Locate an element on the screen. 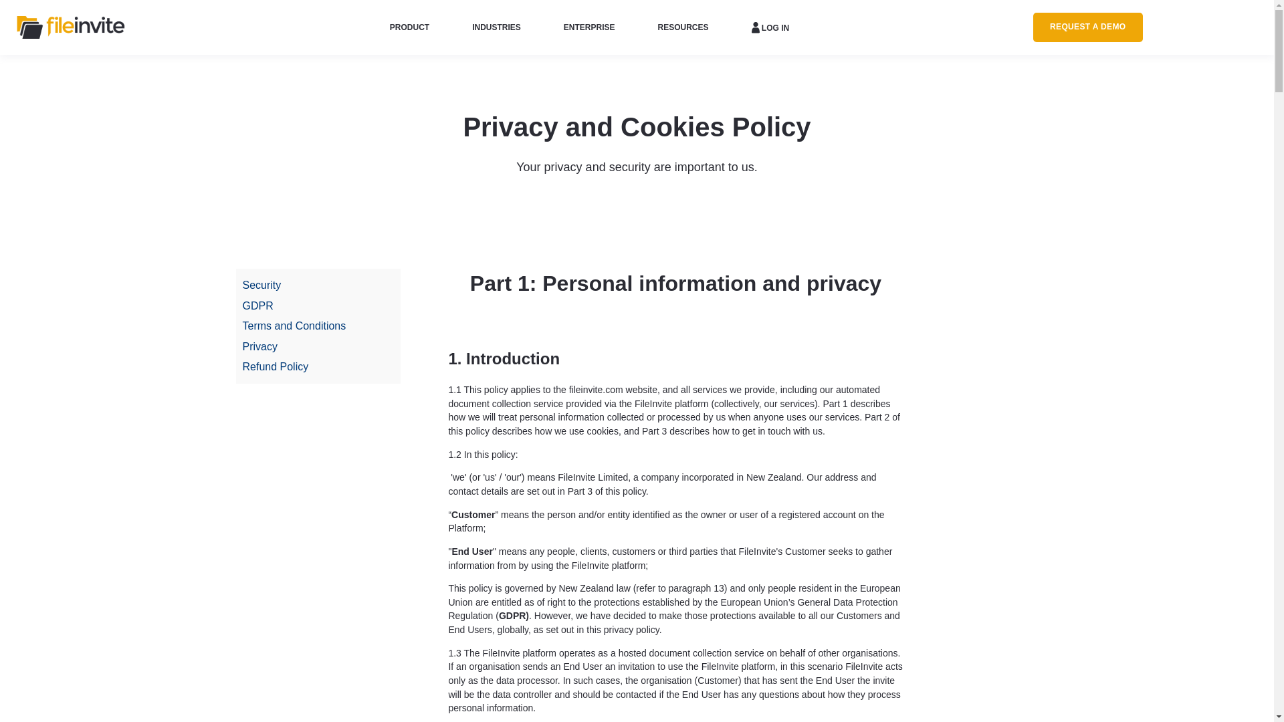 The width and height of the screenshot is (1284, 722). ENTERPRISE is located at coordinates (588, 27).